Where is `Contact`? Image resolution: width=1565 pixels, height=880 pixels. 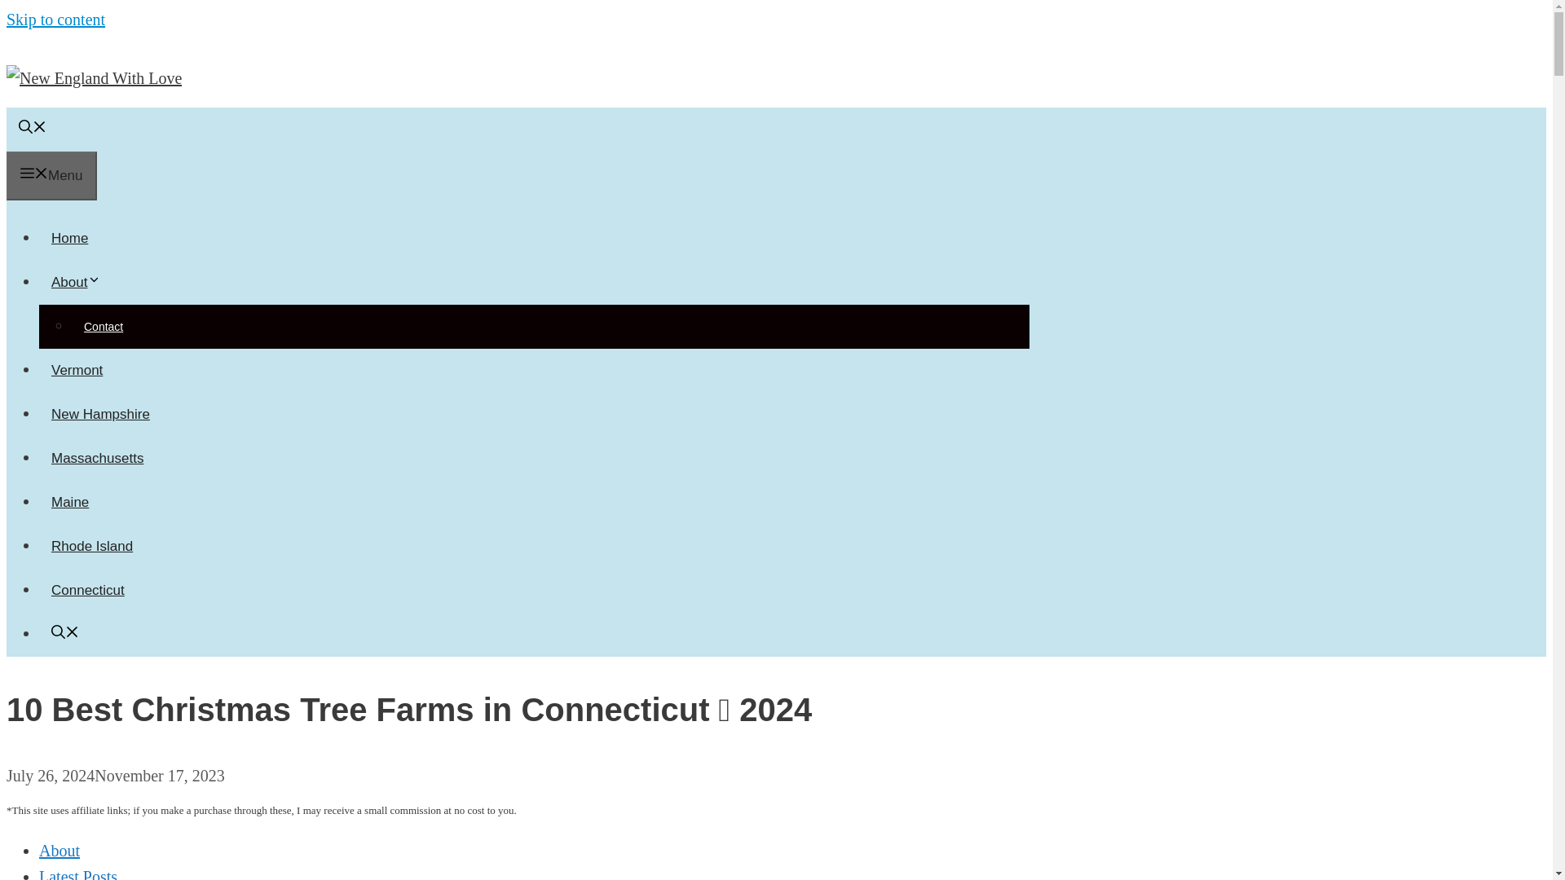
Contact is located at coordinates (103, 327).